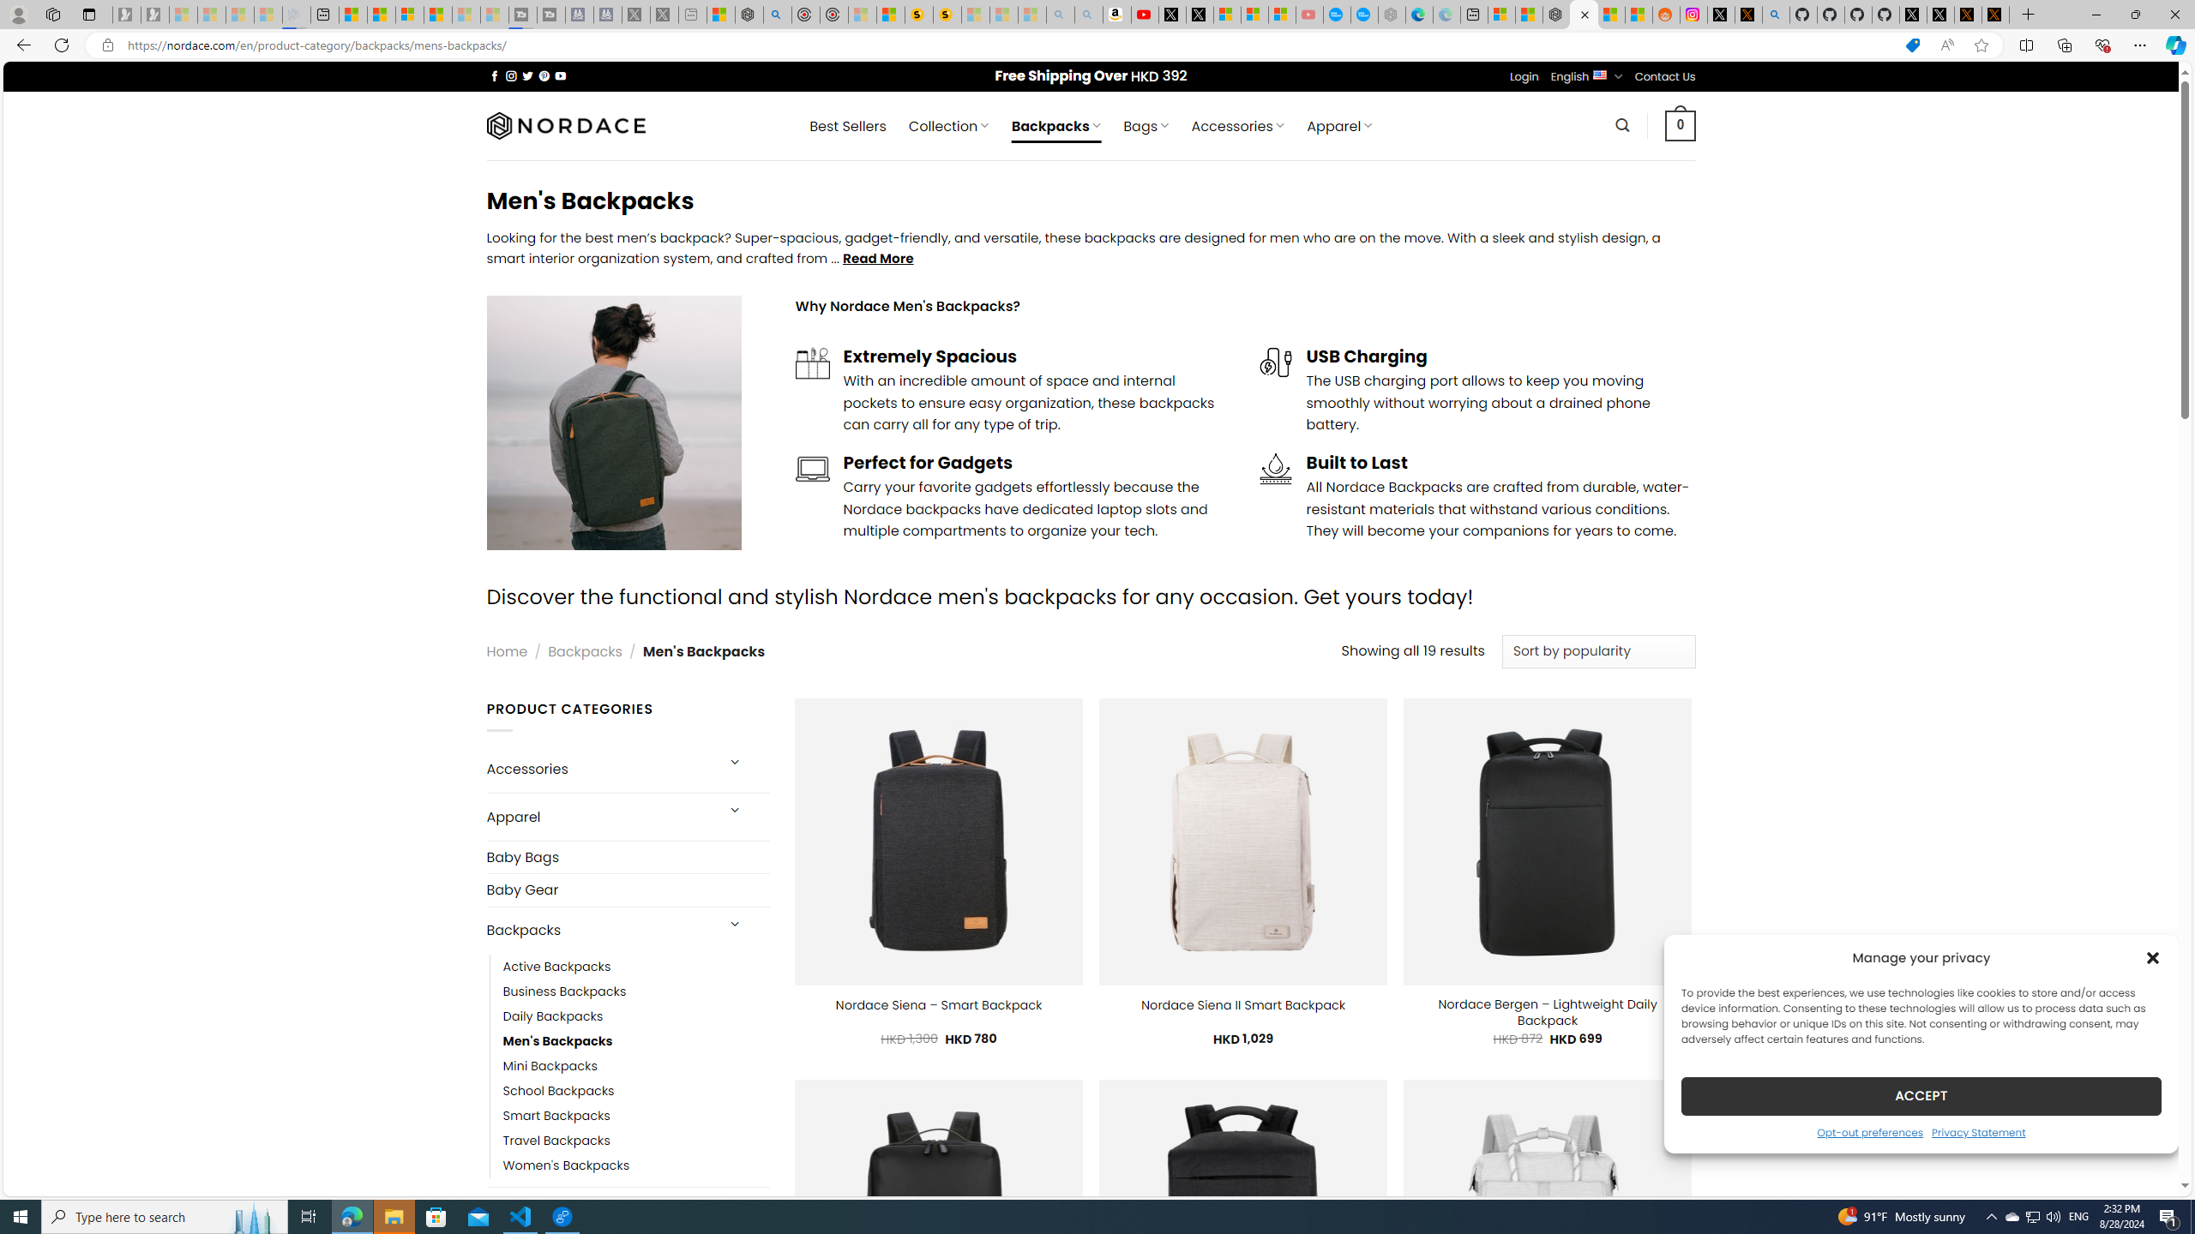 This screenshot has width=2195, height=1234. I want to click on Microsoft account | Microsoft Account Privacy Settings, so click(1502, 15).